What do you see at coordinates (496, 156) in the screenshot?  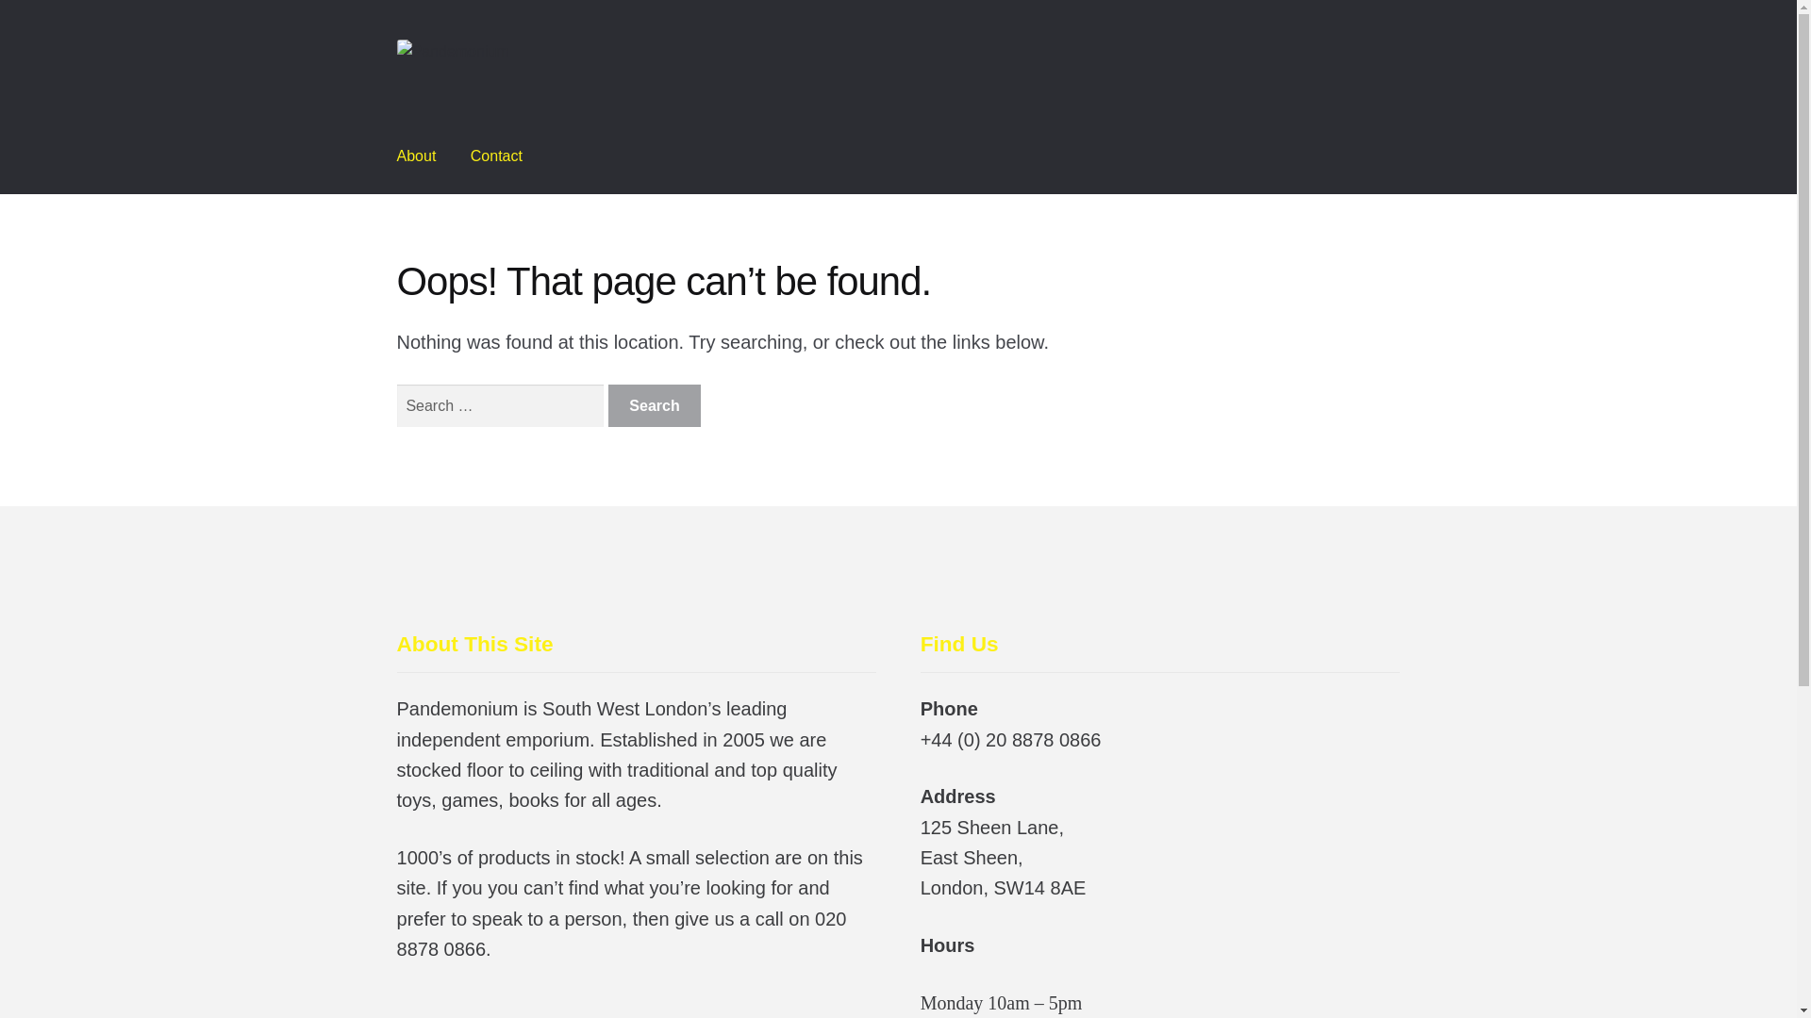 I see `Contact` at bounding box center [496, 156].